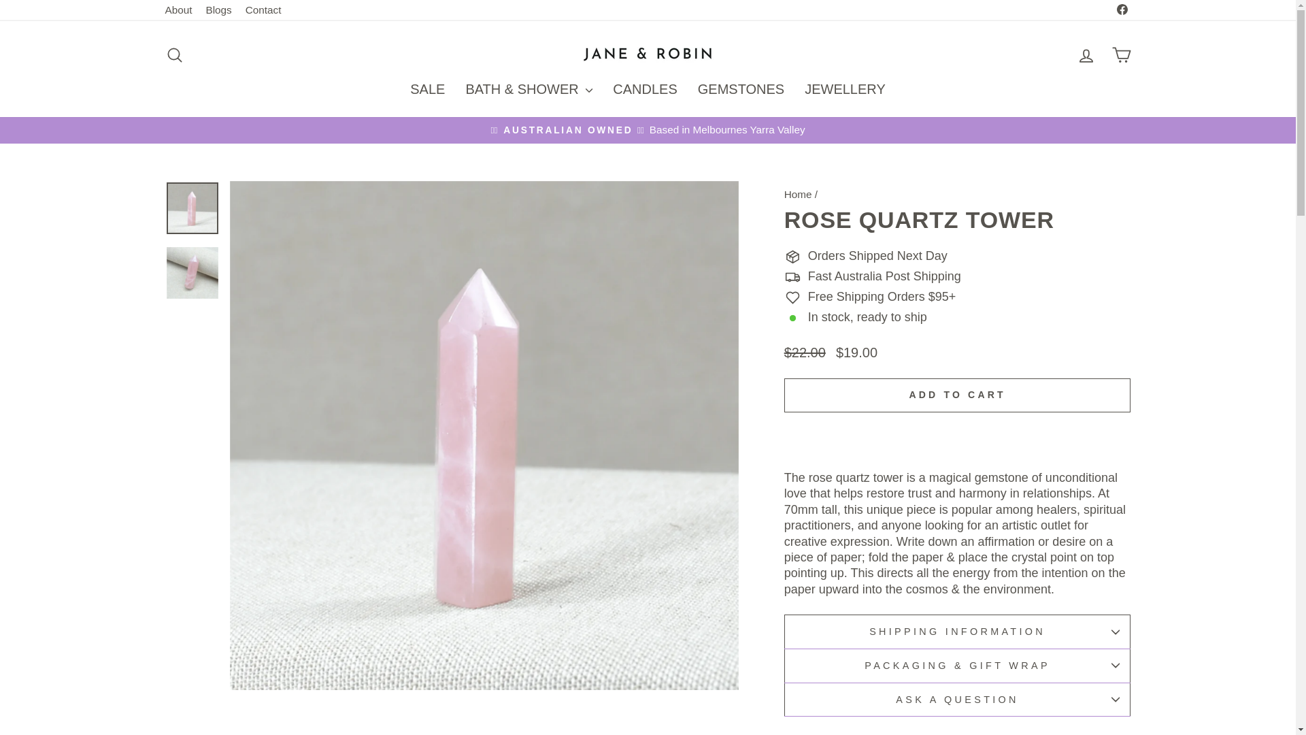 The image size is (1306, 735). What do you see at coordinates (741, 90) in the screenshot?
I see `account` at bounding box center [741, 90].